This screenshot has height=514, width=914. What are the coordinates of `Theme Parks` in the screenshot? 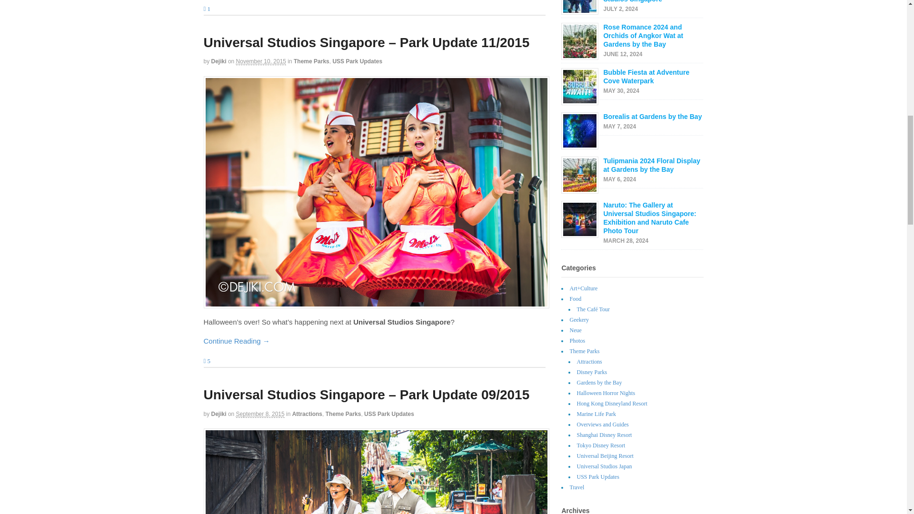 It's located at (343, 414).